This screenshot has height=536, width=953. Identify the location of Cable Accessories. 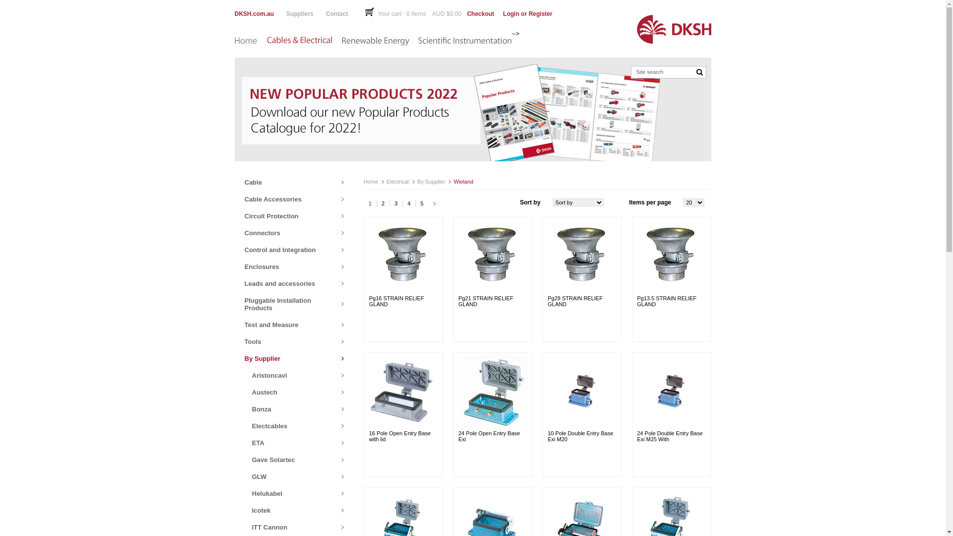
(294, 199).